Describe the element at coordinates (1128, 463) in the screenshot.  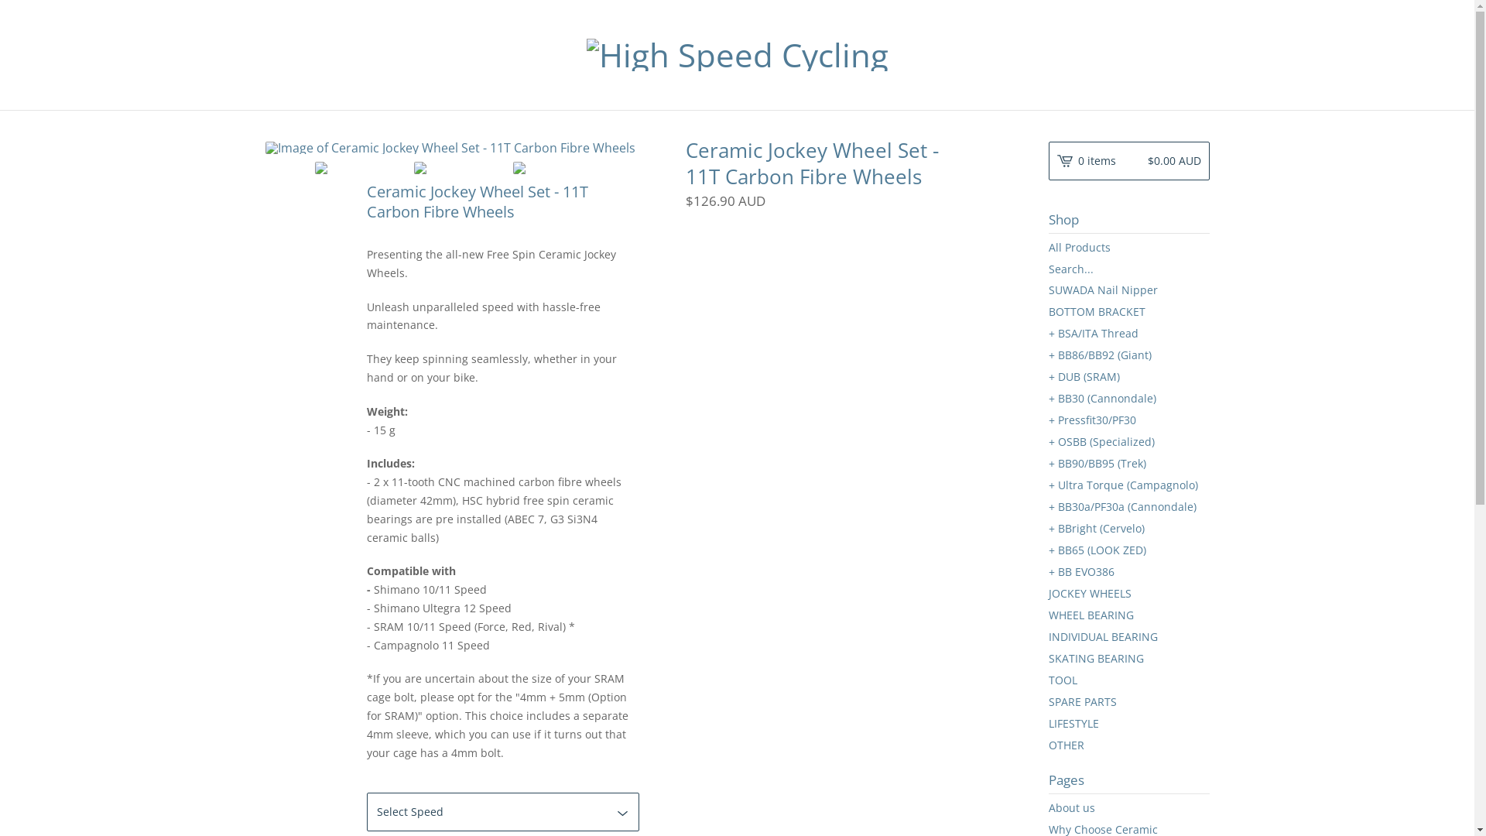
I see `+ BB90/BB95 (Trek)` at that location.